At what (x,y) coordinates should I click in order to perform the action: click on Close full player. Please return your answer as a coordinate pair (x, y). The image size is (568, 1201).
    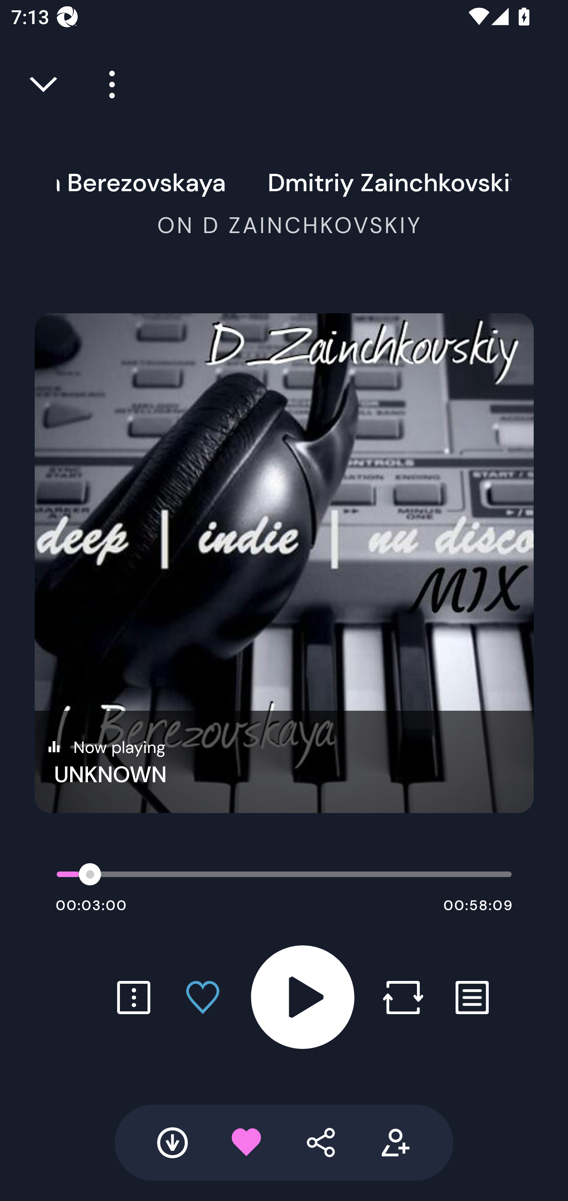
    Looking at the image, I should click on (45, 85).